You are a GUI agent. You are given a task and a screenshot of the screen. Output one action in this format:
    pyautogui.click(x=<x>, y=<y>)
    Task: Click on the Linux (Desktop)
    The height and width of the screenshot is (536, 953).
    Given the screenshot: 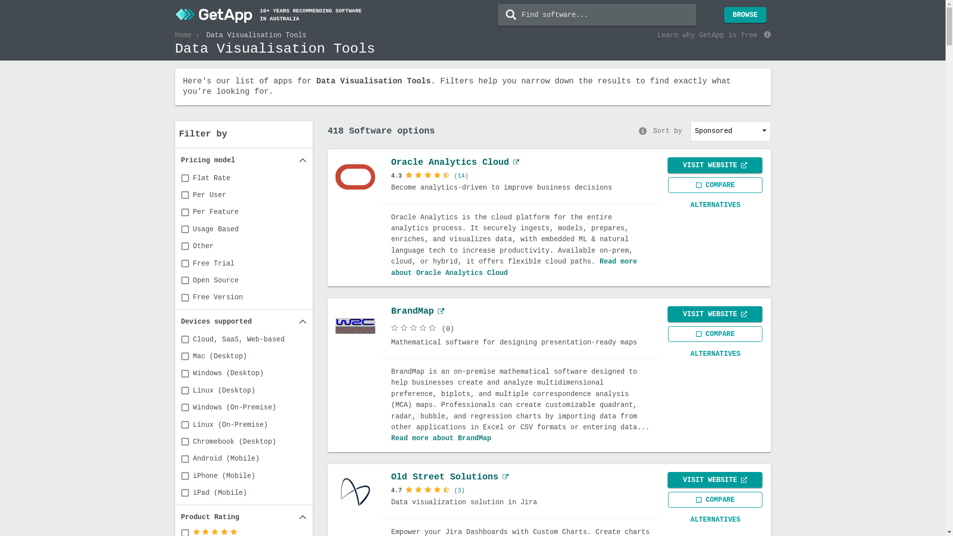 What is the action you would take?
    pyautogui.click(x=244, y=391)
    